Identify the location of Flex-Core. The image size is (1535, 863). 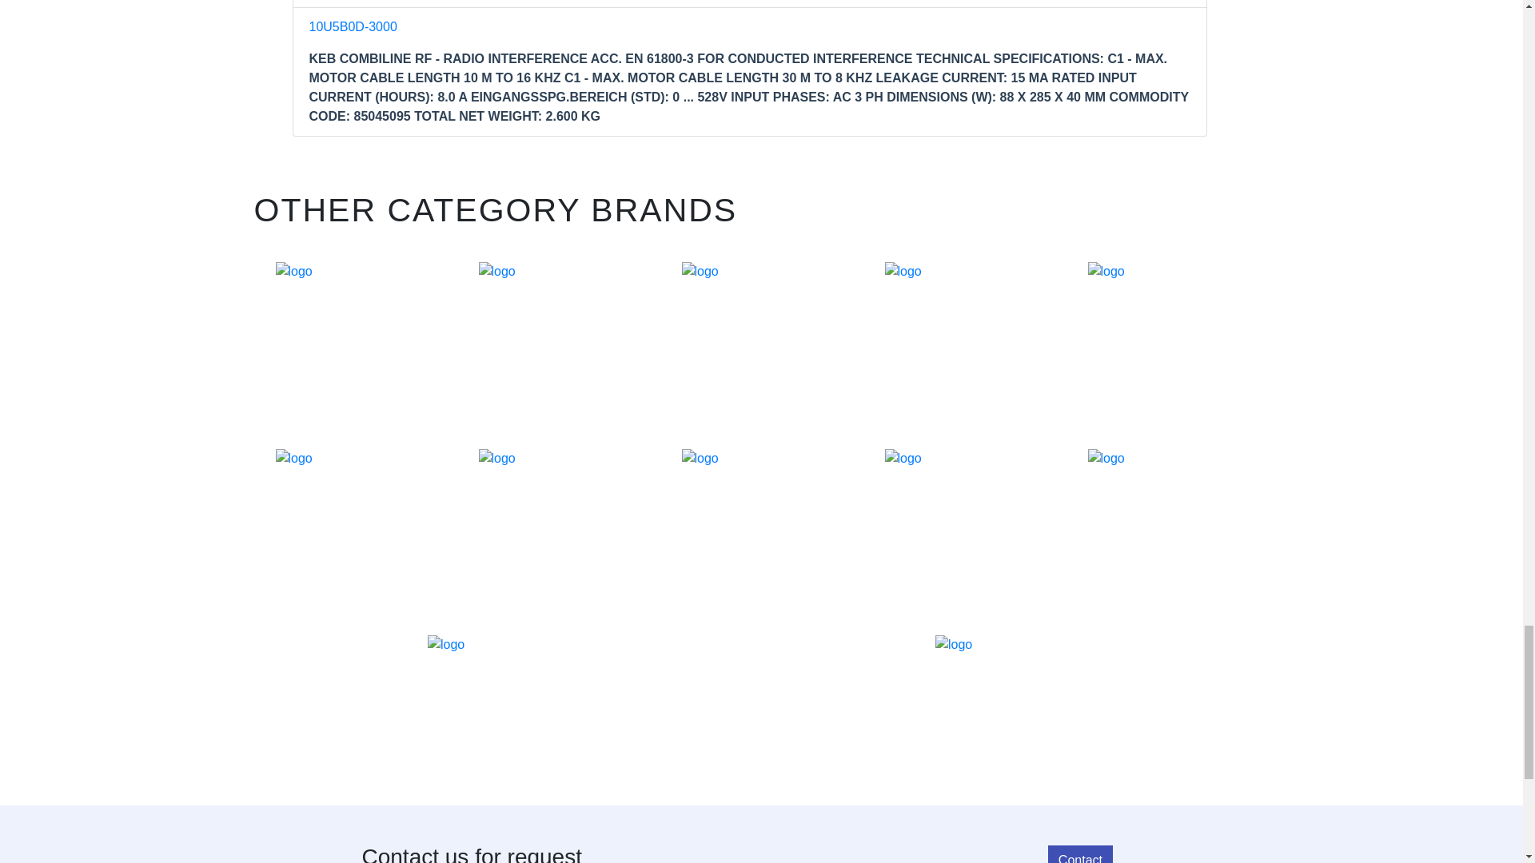
(963, 526).